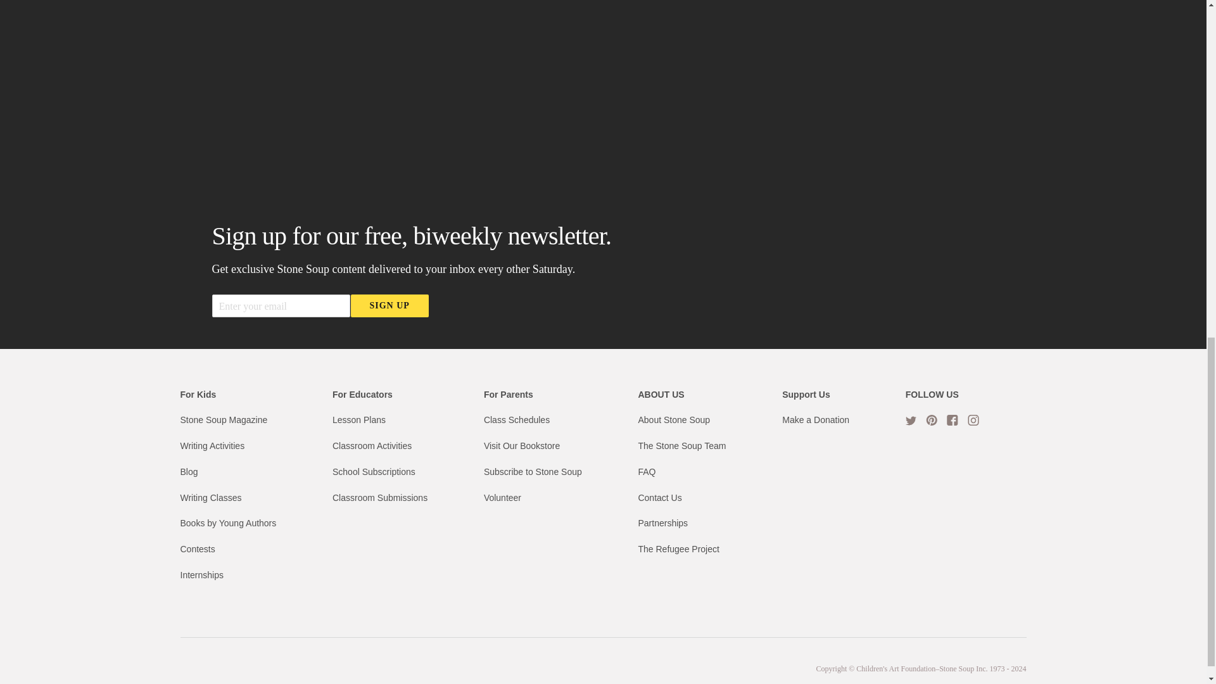 The height and width of the screenshot is (684, 1216). Describe the element at coordinates (390, 306) in the screenshot. I see `Sign Up` at that location.